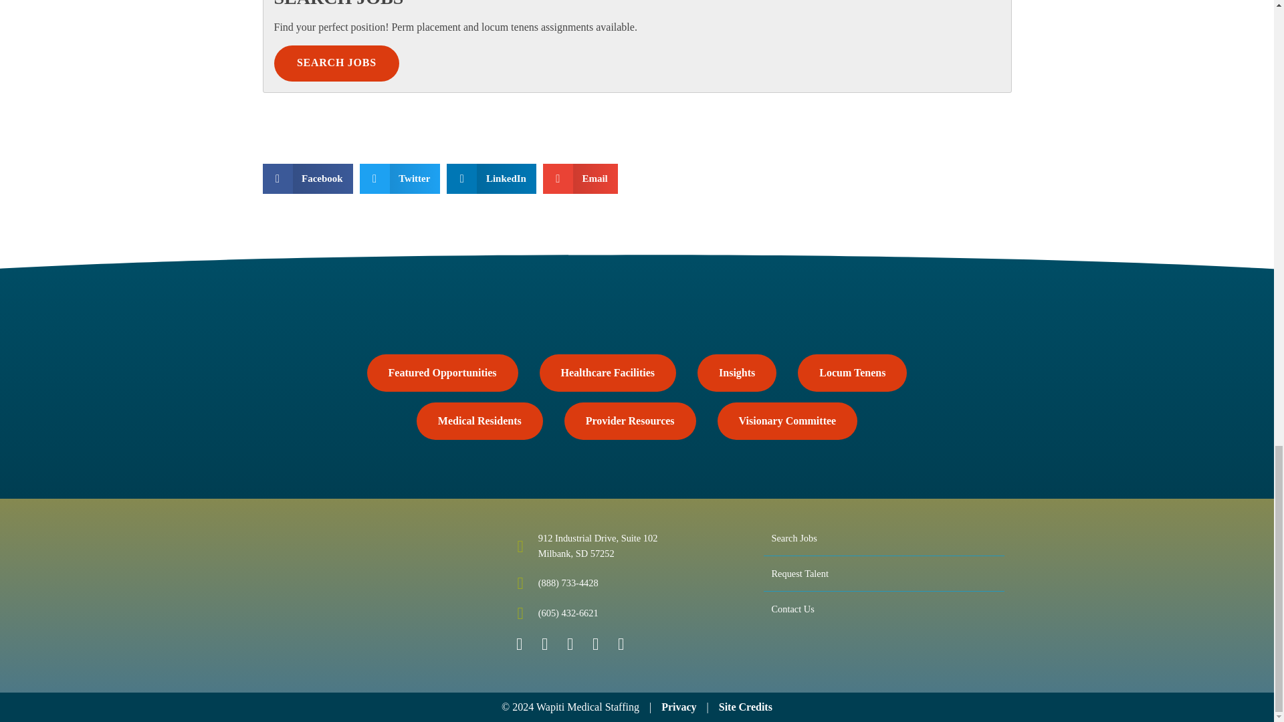  I want to click on Follow Wapiti Medical Staffing on Twitter, so click(544, 644).